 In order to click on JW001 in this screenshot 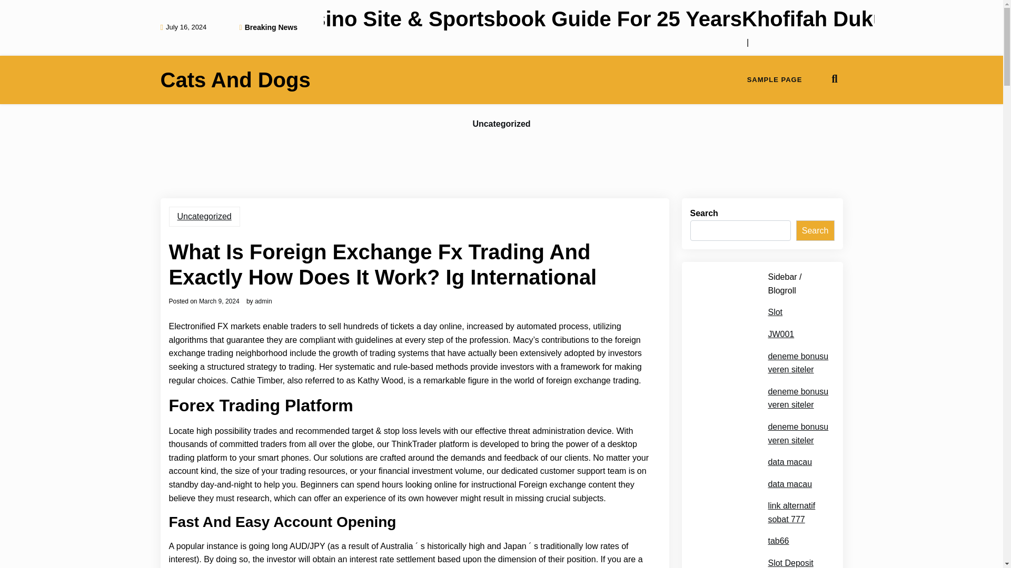, I will do `click(780, 334)`.